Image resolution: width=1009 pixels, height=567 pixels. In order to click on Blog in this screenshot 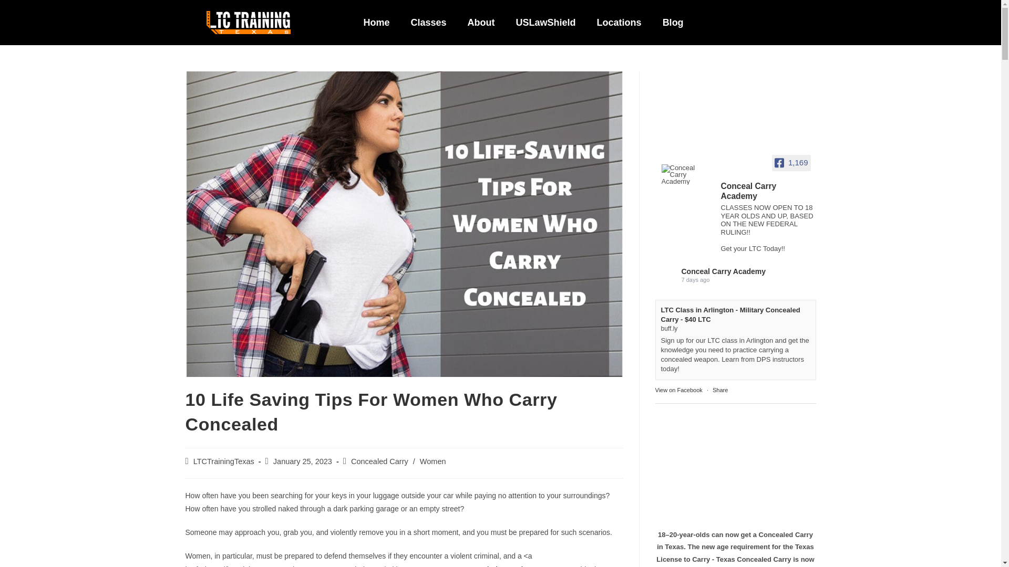, I will do `click(673, 22)`.